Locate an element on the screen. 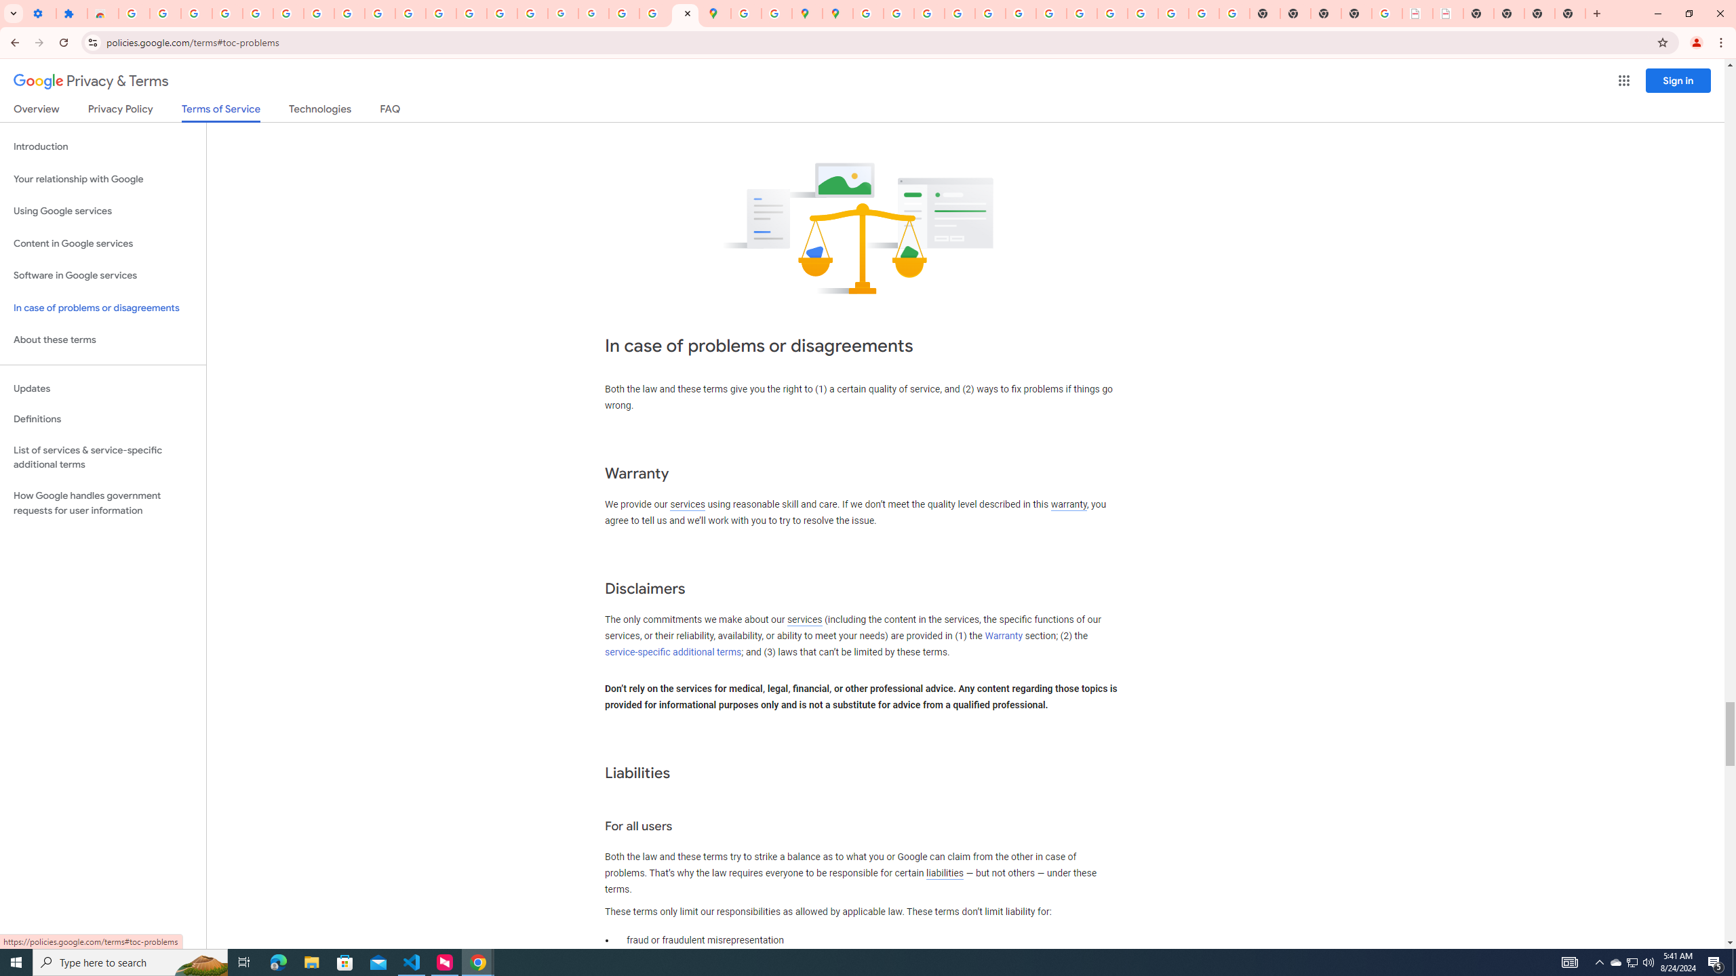 The height and width of the screenshot is (976, 1736). https://scholar.google.com/ is located at coordinates (441, 14).